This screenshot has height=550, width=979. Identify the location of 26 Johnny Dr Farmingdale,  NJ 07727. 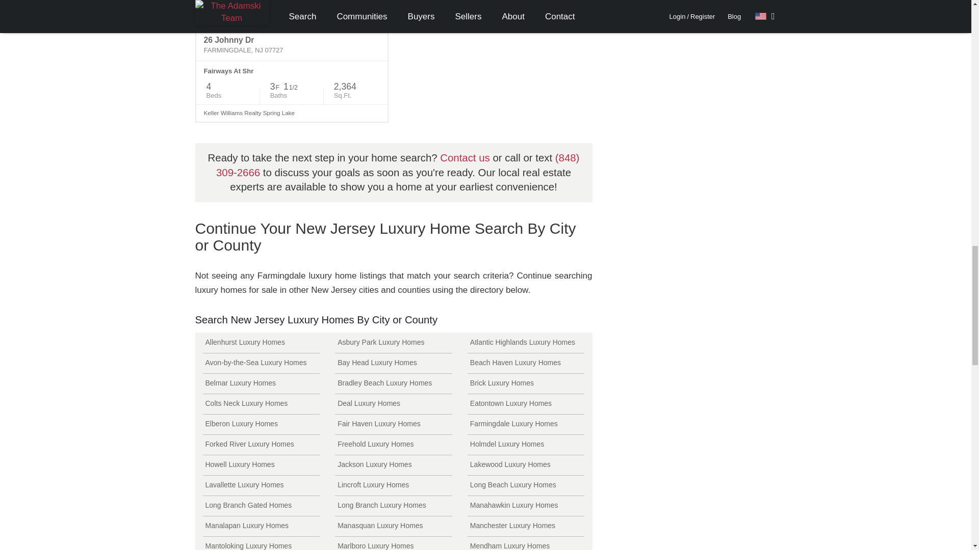
(292, 45).